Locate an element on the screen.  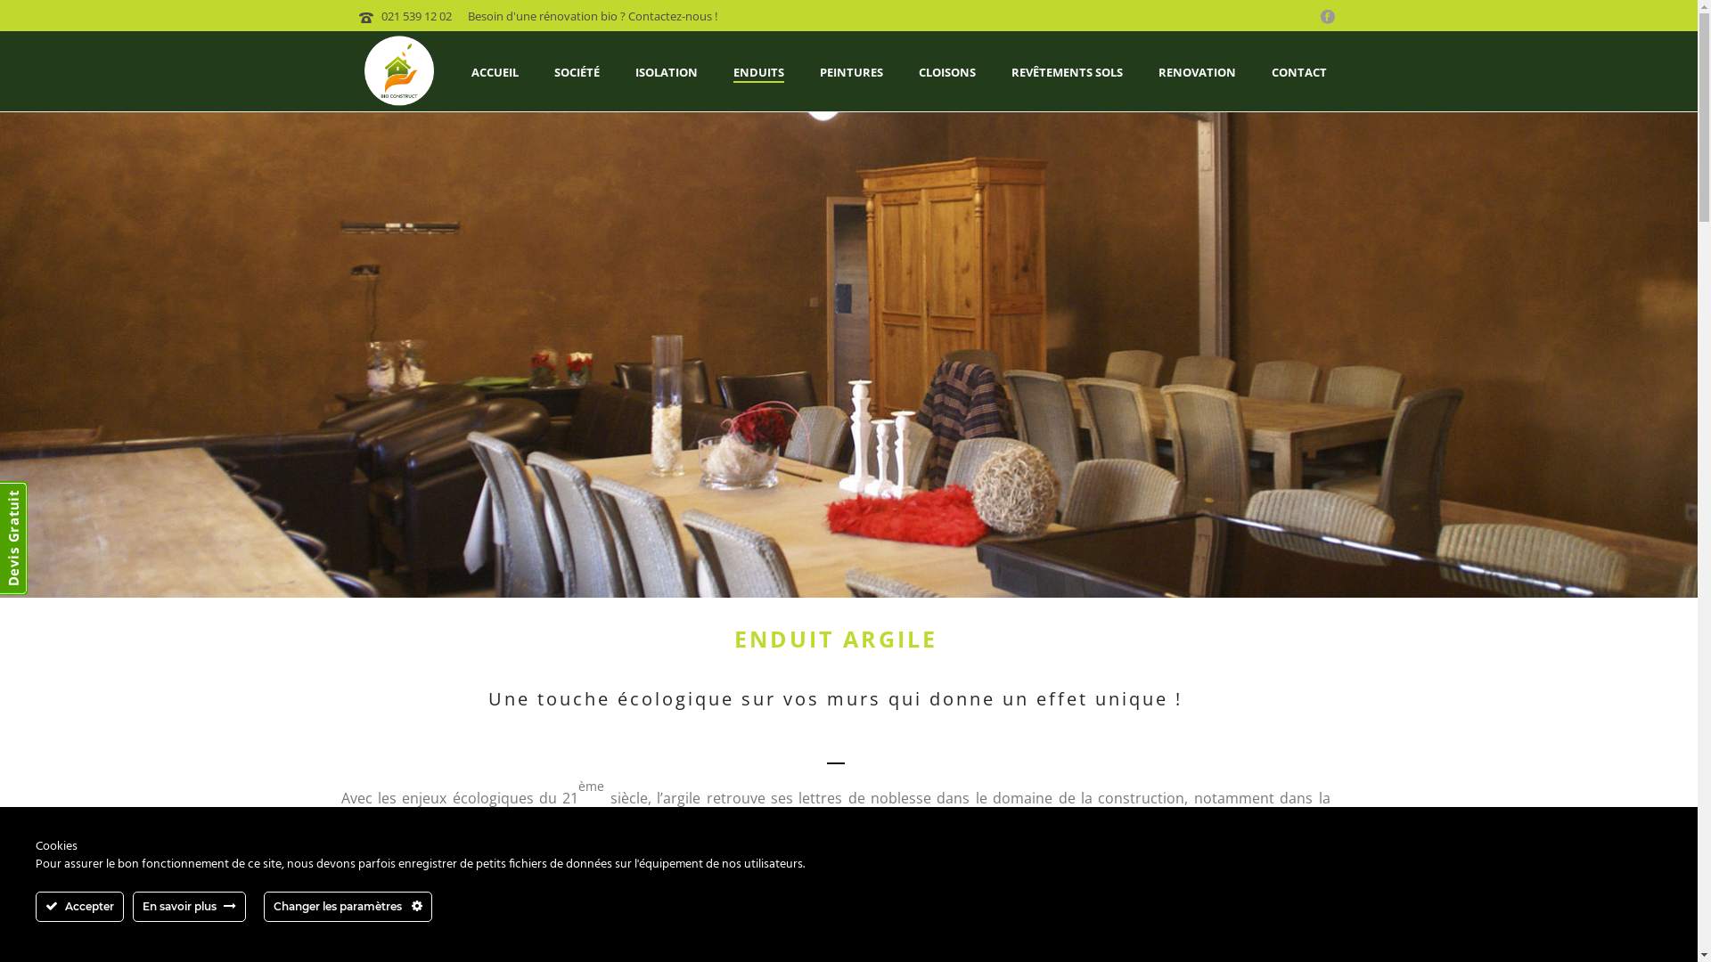
021 539 12 02 is located at coordinates (416, 16).